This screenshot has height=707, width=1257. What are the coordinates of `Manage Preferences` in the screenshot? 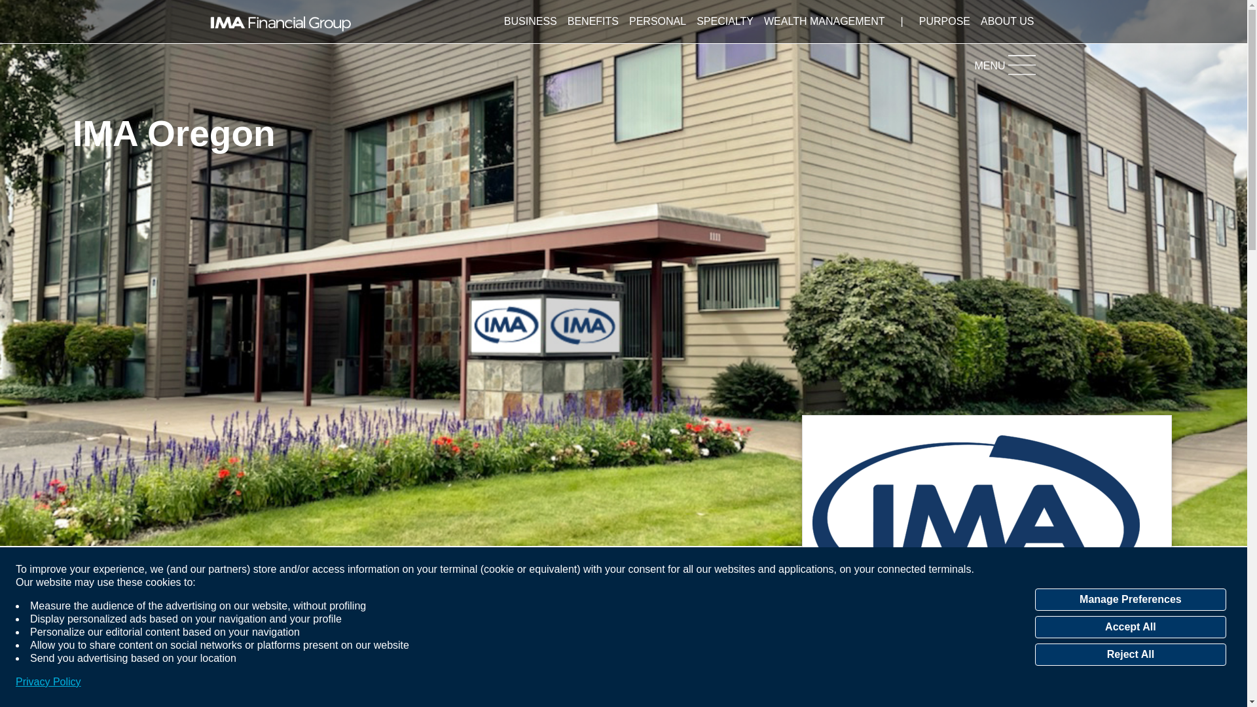 It's located at (1130, 600).